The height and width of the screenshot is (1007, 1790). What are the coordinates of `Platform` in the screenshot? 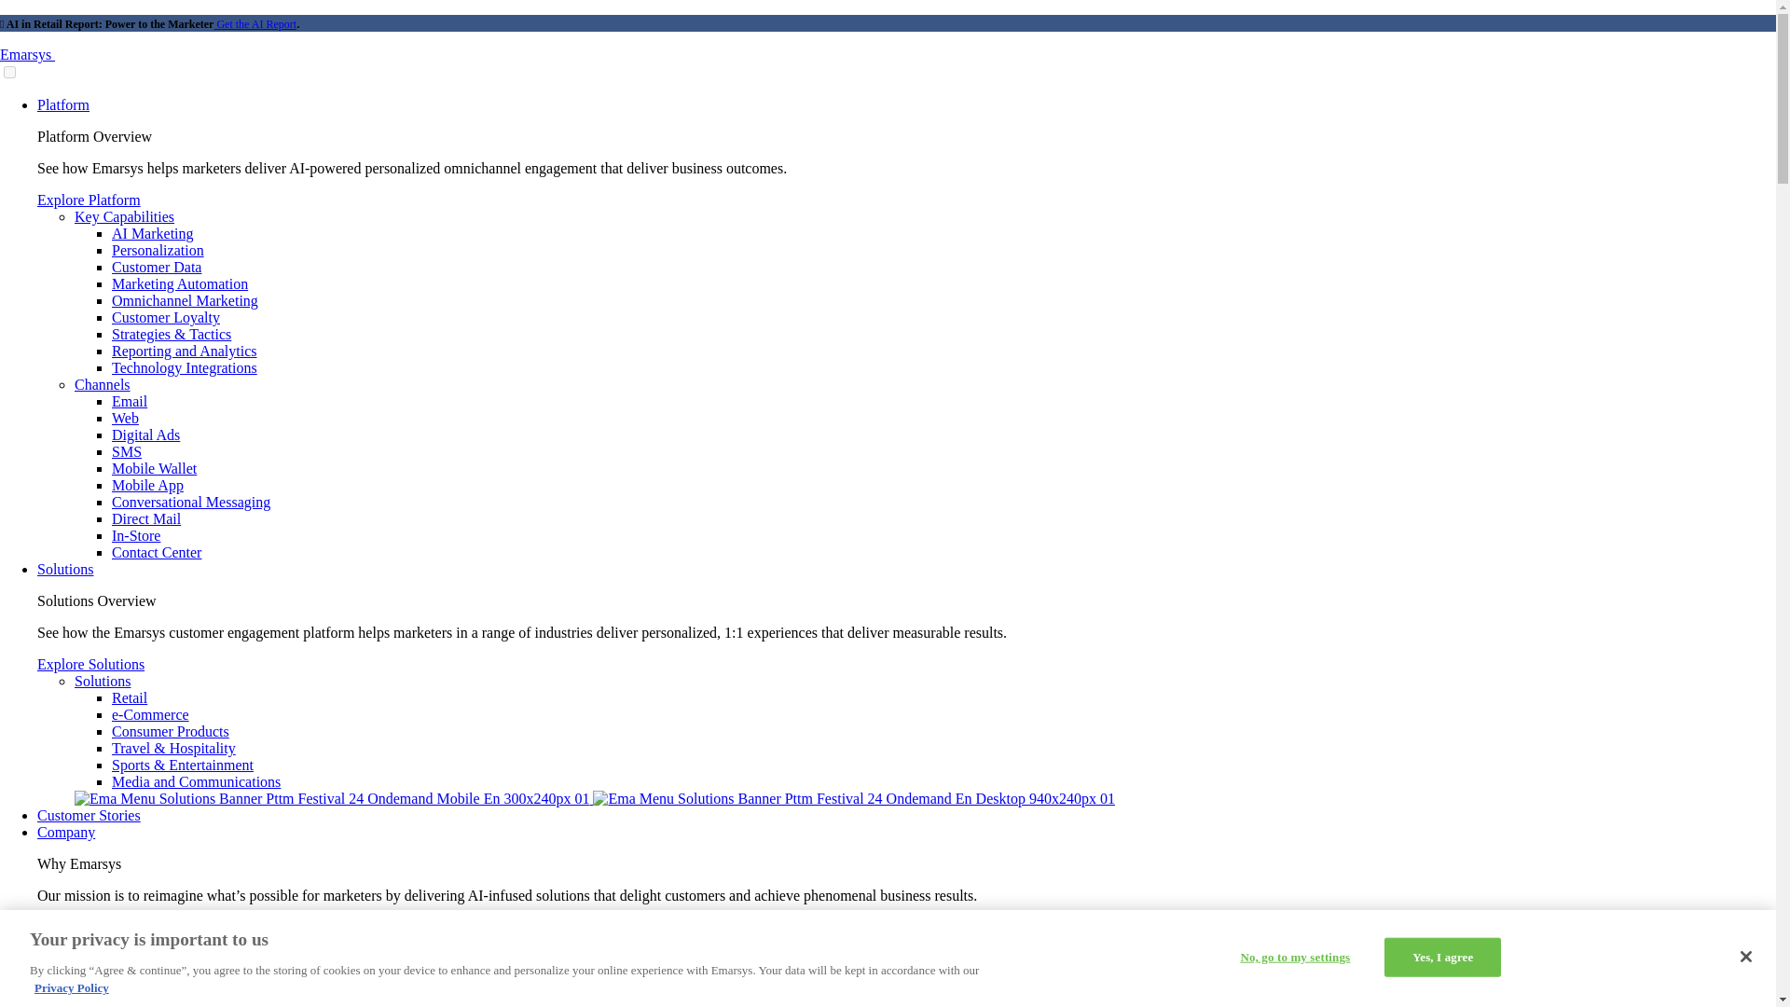 It's located at (63, 104).